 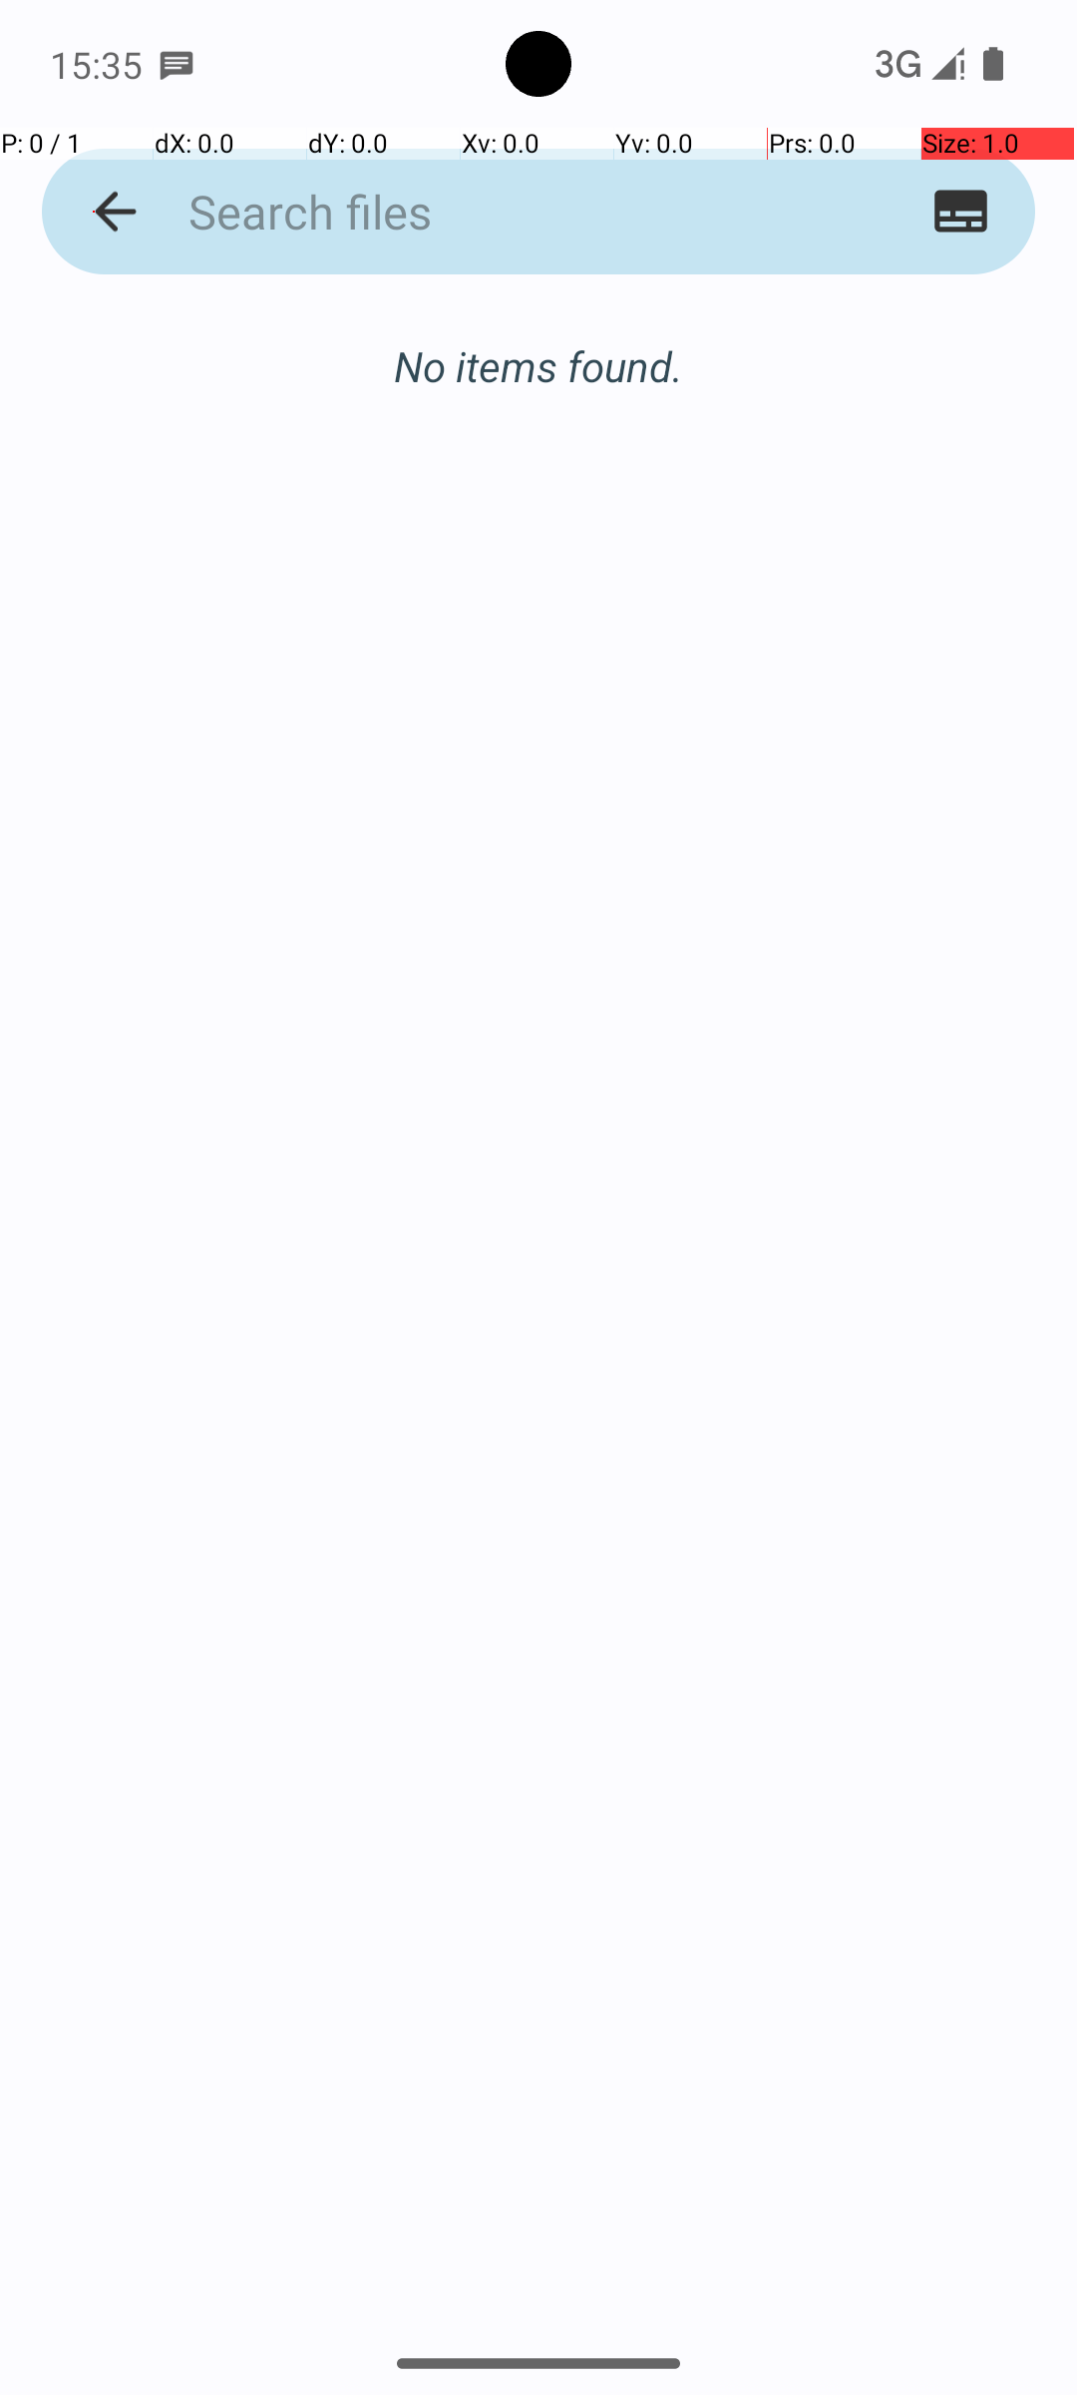 I want to click on Toggle filename visibility, so click(x=961, y=212).